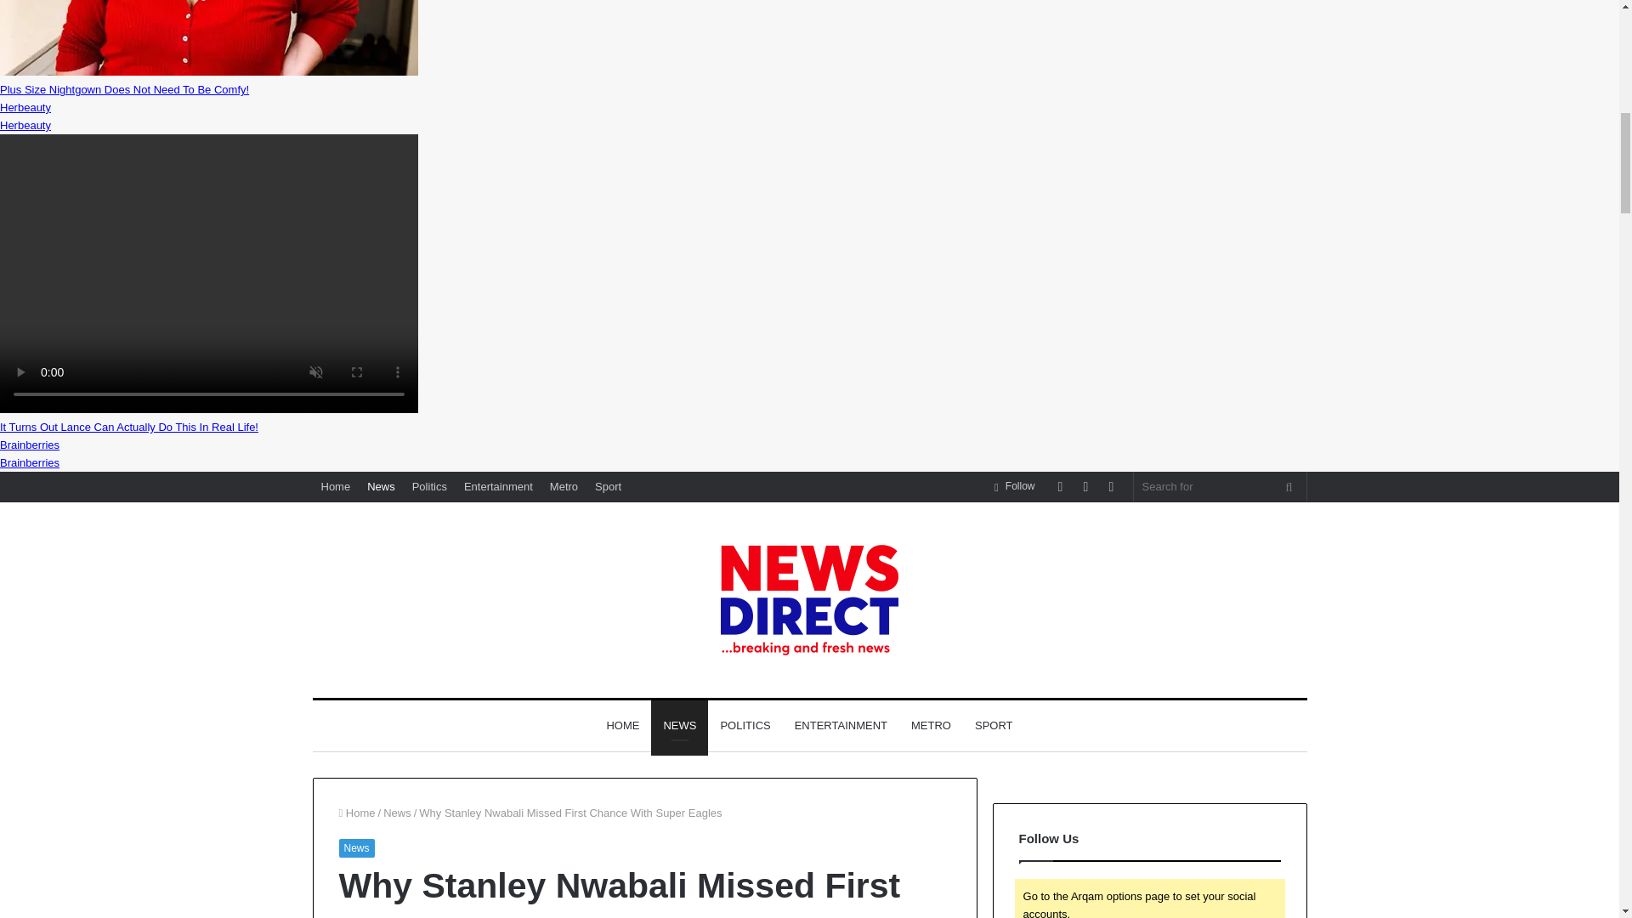  What do you see at coordinates (397, 813) in the screenshot?
I see `News` at bounding box center [397, 813].